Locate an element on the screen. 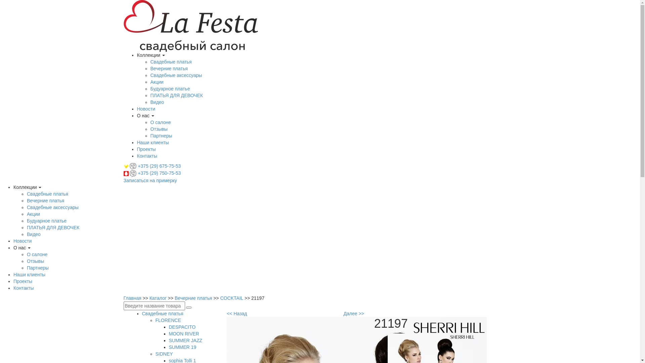 Image resolution: width=645 pixels, height=363 pixels. +375 (29) 750-75-53 is located at coordinates (159, 173).